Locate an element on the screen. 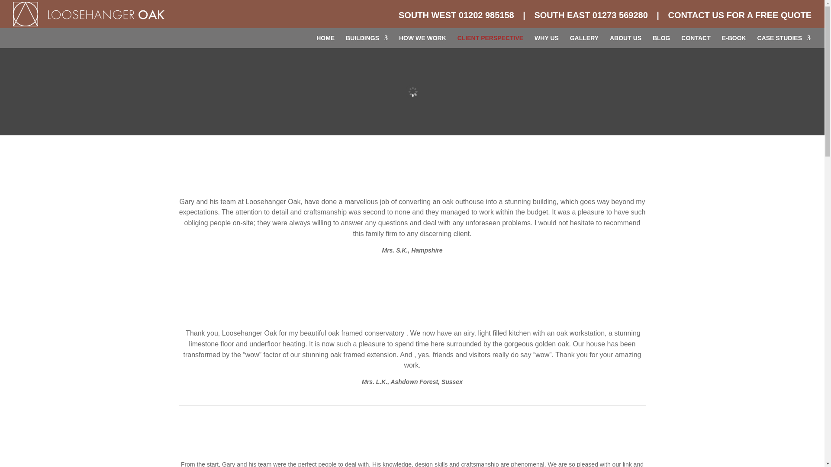 The image size is (831, 467). CONTACT is located at coordinates (696, 42).